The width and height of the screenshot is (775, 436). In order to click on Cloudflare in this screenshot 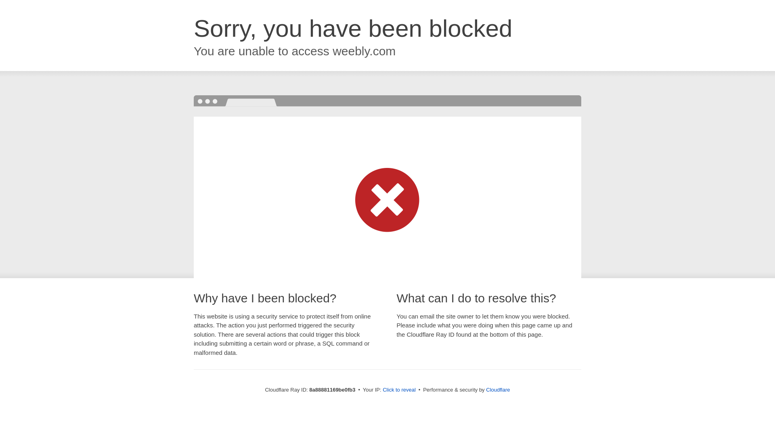, I will do `click(498, 390)`.